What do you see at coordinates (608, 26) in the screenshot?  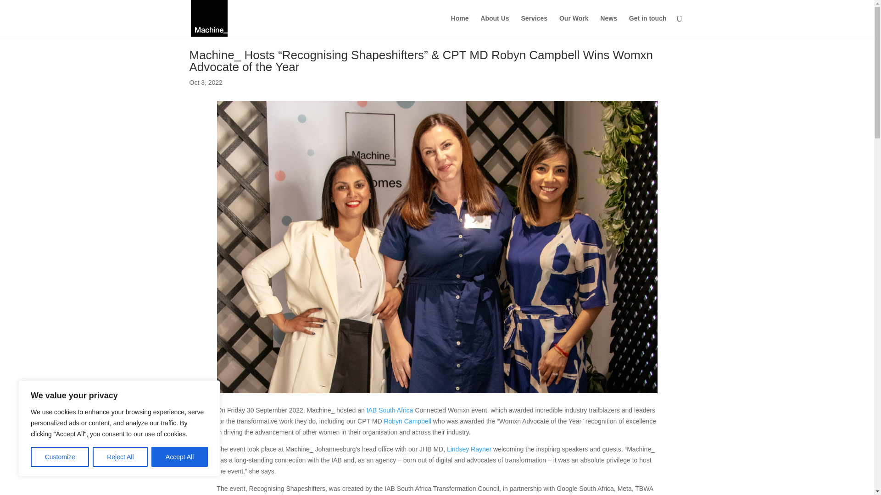 I see `News` at bounding box center [608, 26].